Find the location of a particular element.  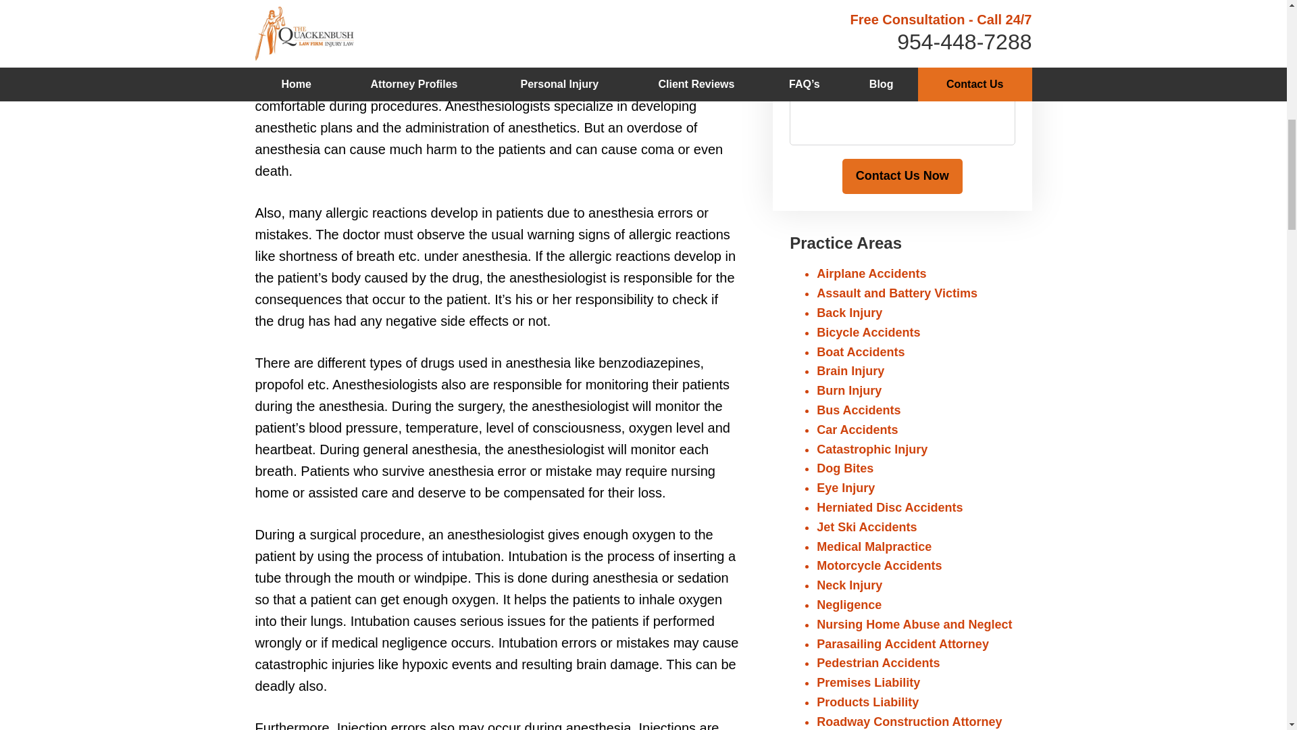

Burn Injury is located at coordinates (849, 391).